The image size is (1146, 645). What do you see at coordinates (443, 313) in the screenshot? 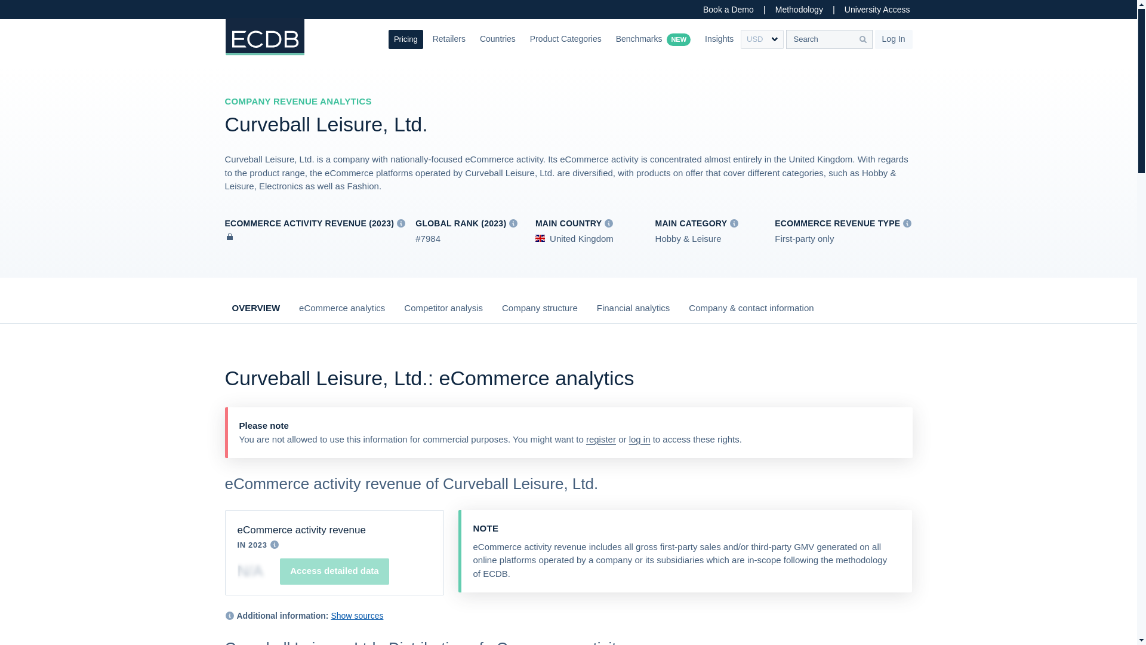
I see `Competitor analysis` at bounding box center [443, 313].